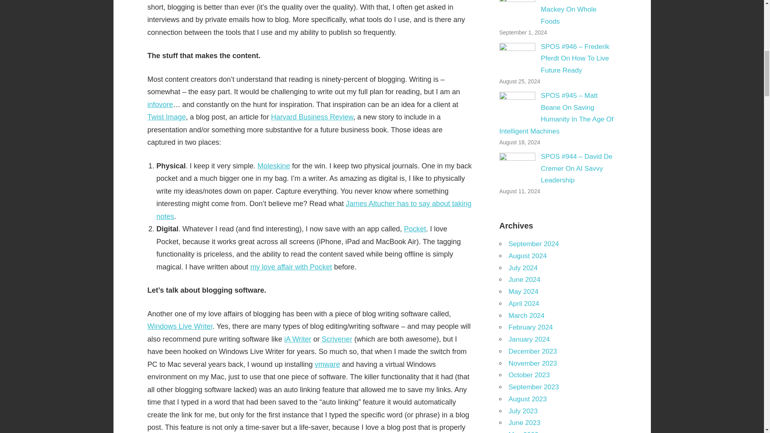 The image size is (770, 433). What do you see at coordinates (291, 267) in the screenshot?
I see `my love affair with Pocket` at bounding box center [291, 267].